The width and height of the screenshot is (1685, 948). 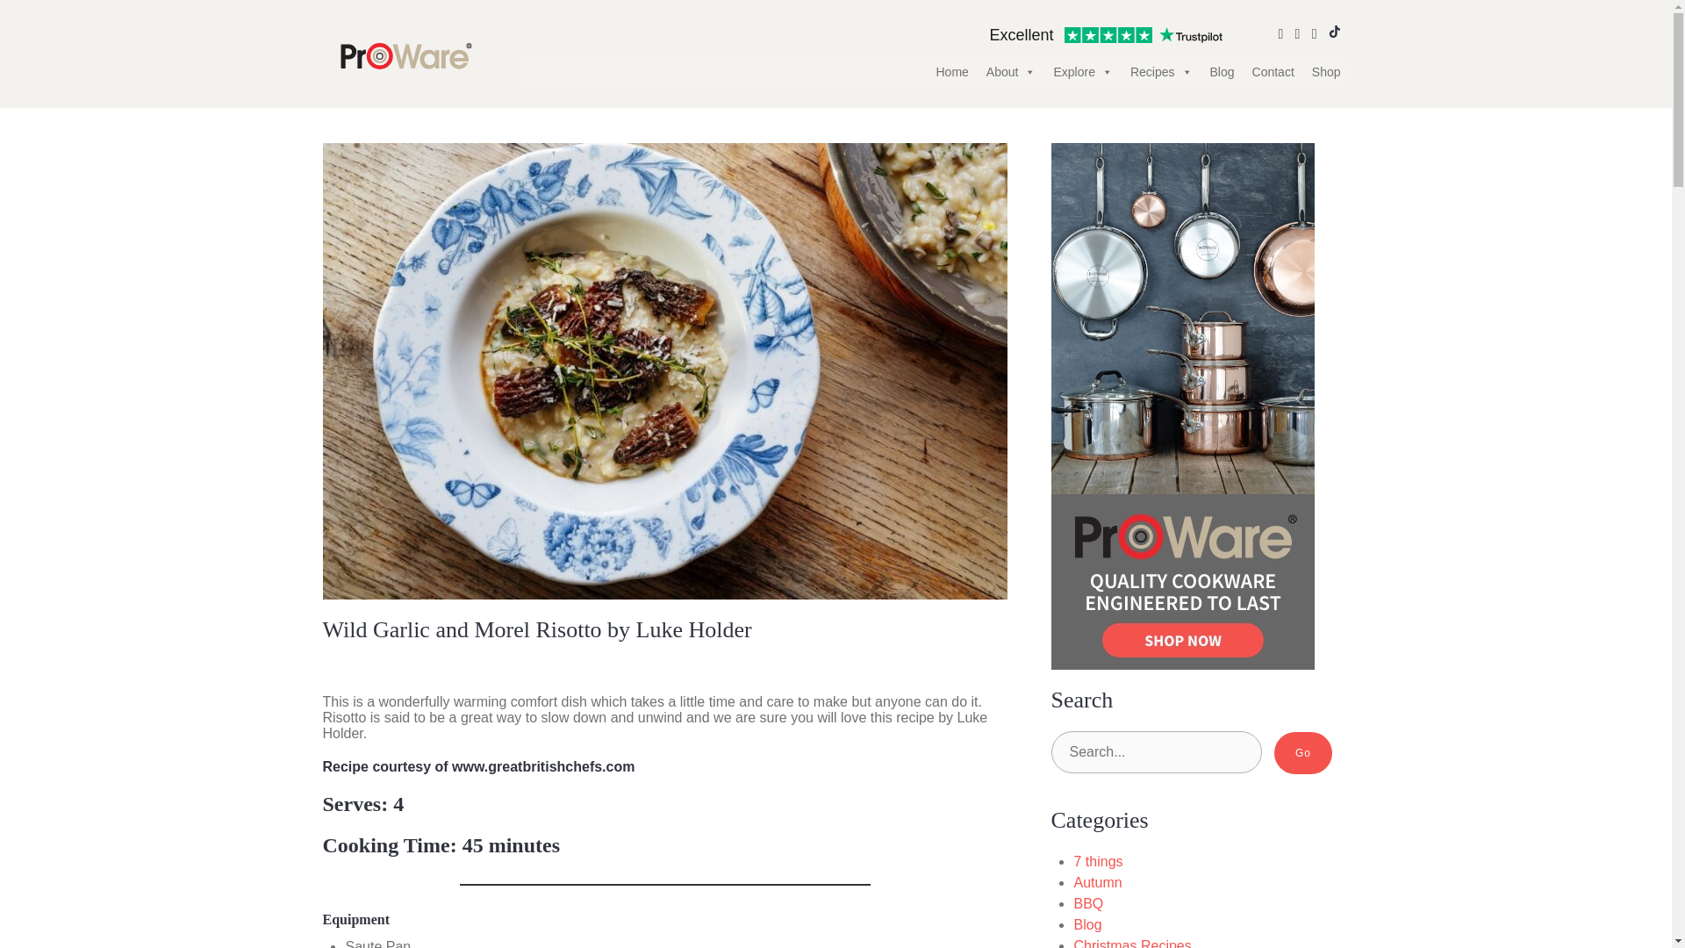 I want to click on Go, so click(x=1302, y=753).